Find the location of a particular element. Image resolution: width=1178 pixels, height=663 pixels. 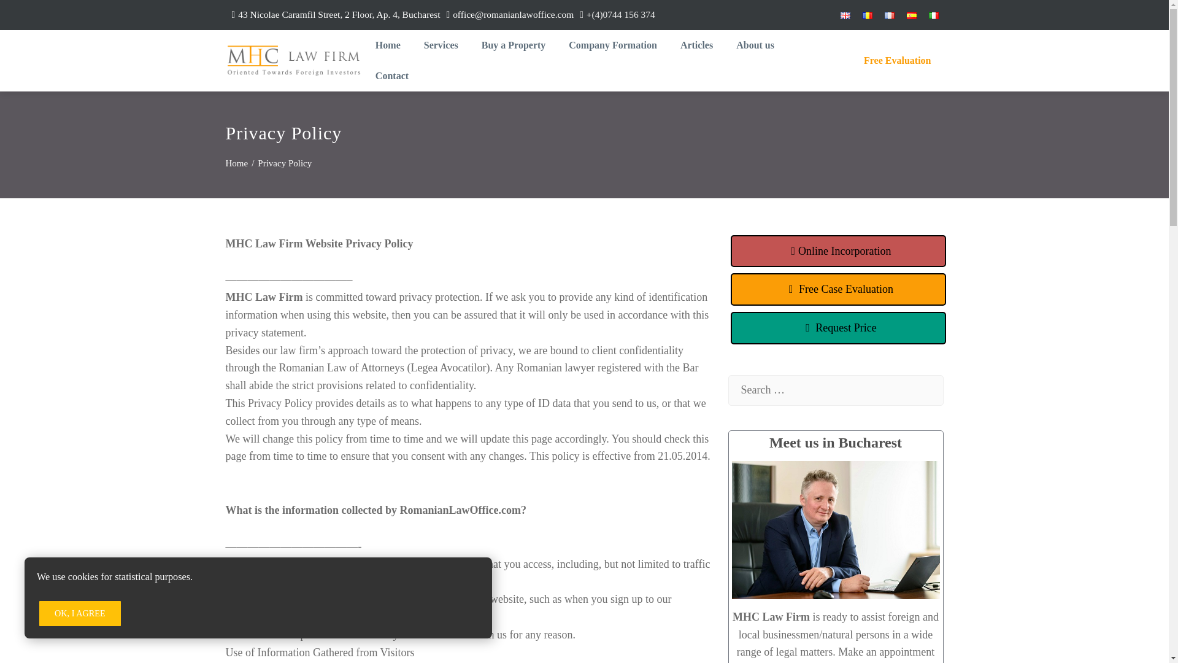

Home is located at coordinates (237, 163).